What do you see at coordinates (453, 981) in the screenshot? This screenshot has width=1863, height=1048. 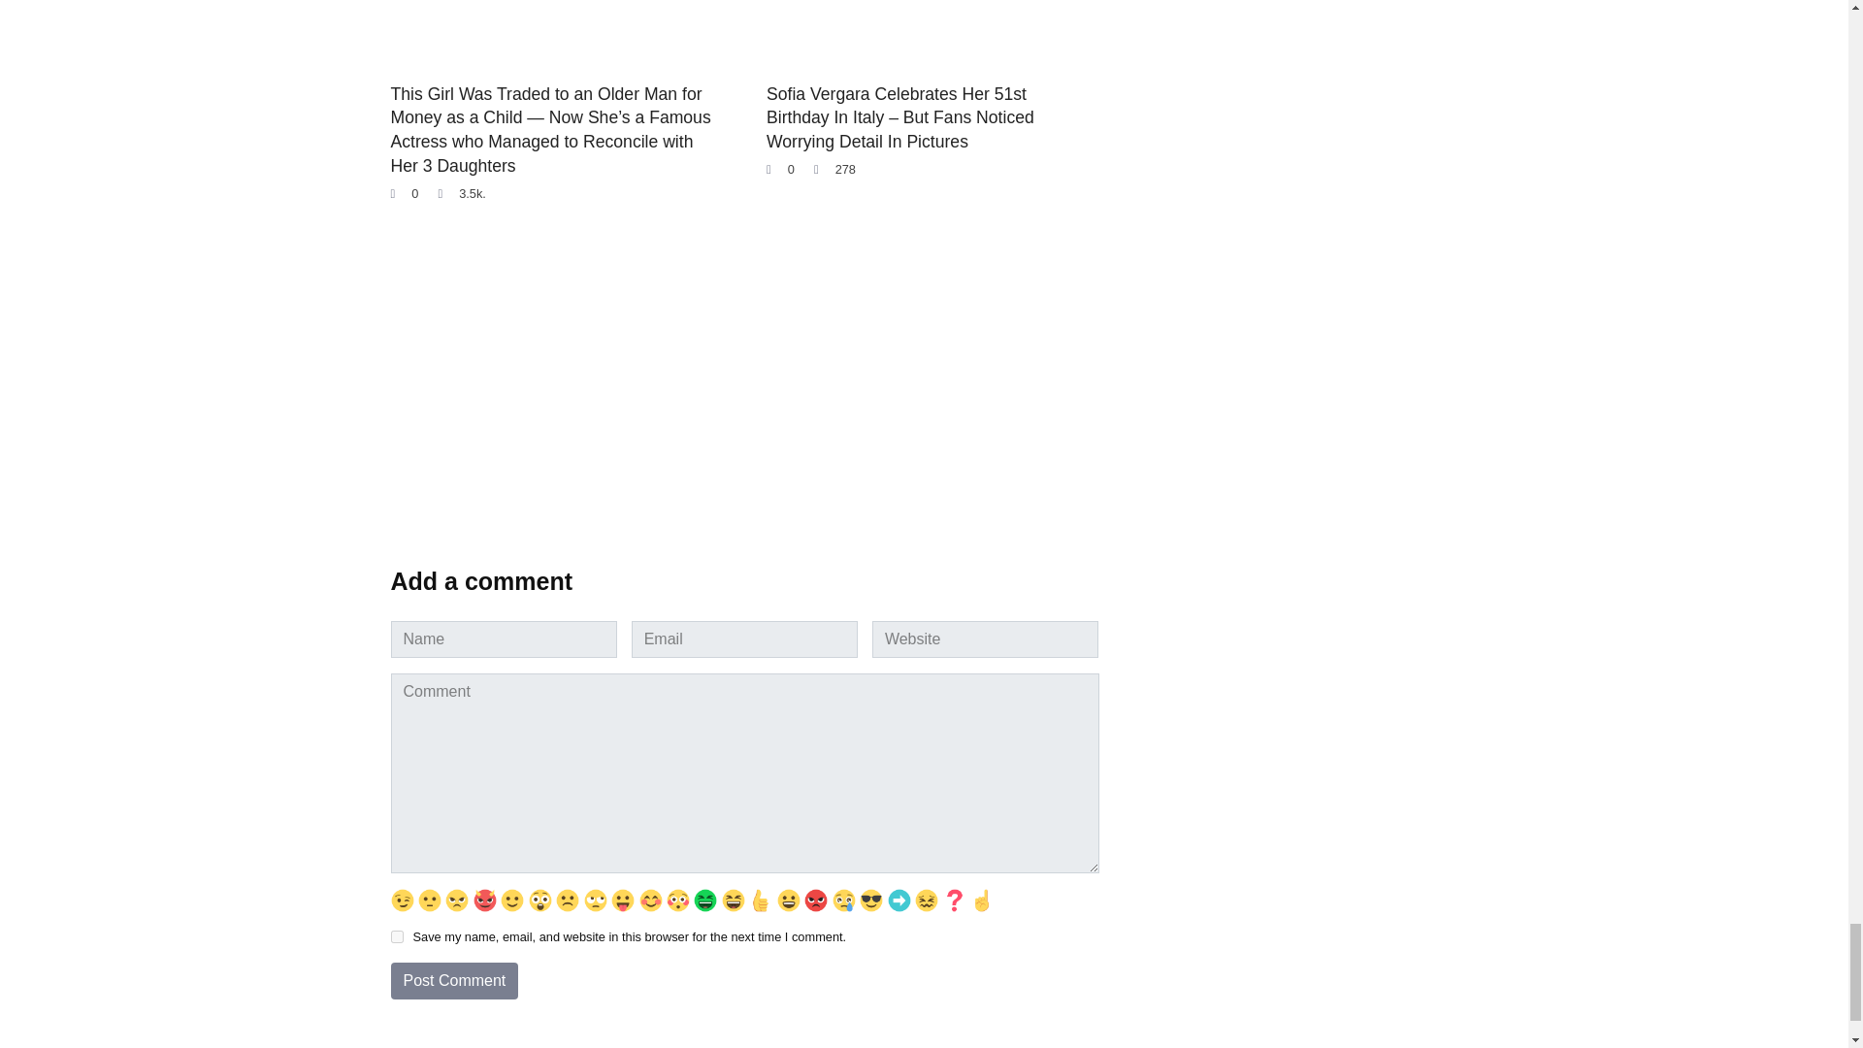 I see `Post Comment` at bounding box center [453, 981].